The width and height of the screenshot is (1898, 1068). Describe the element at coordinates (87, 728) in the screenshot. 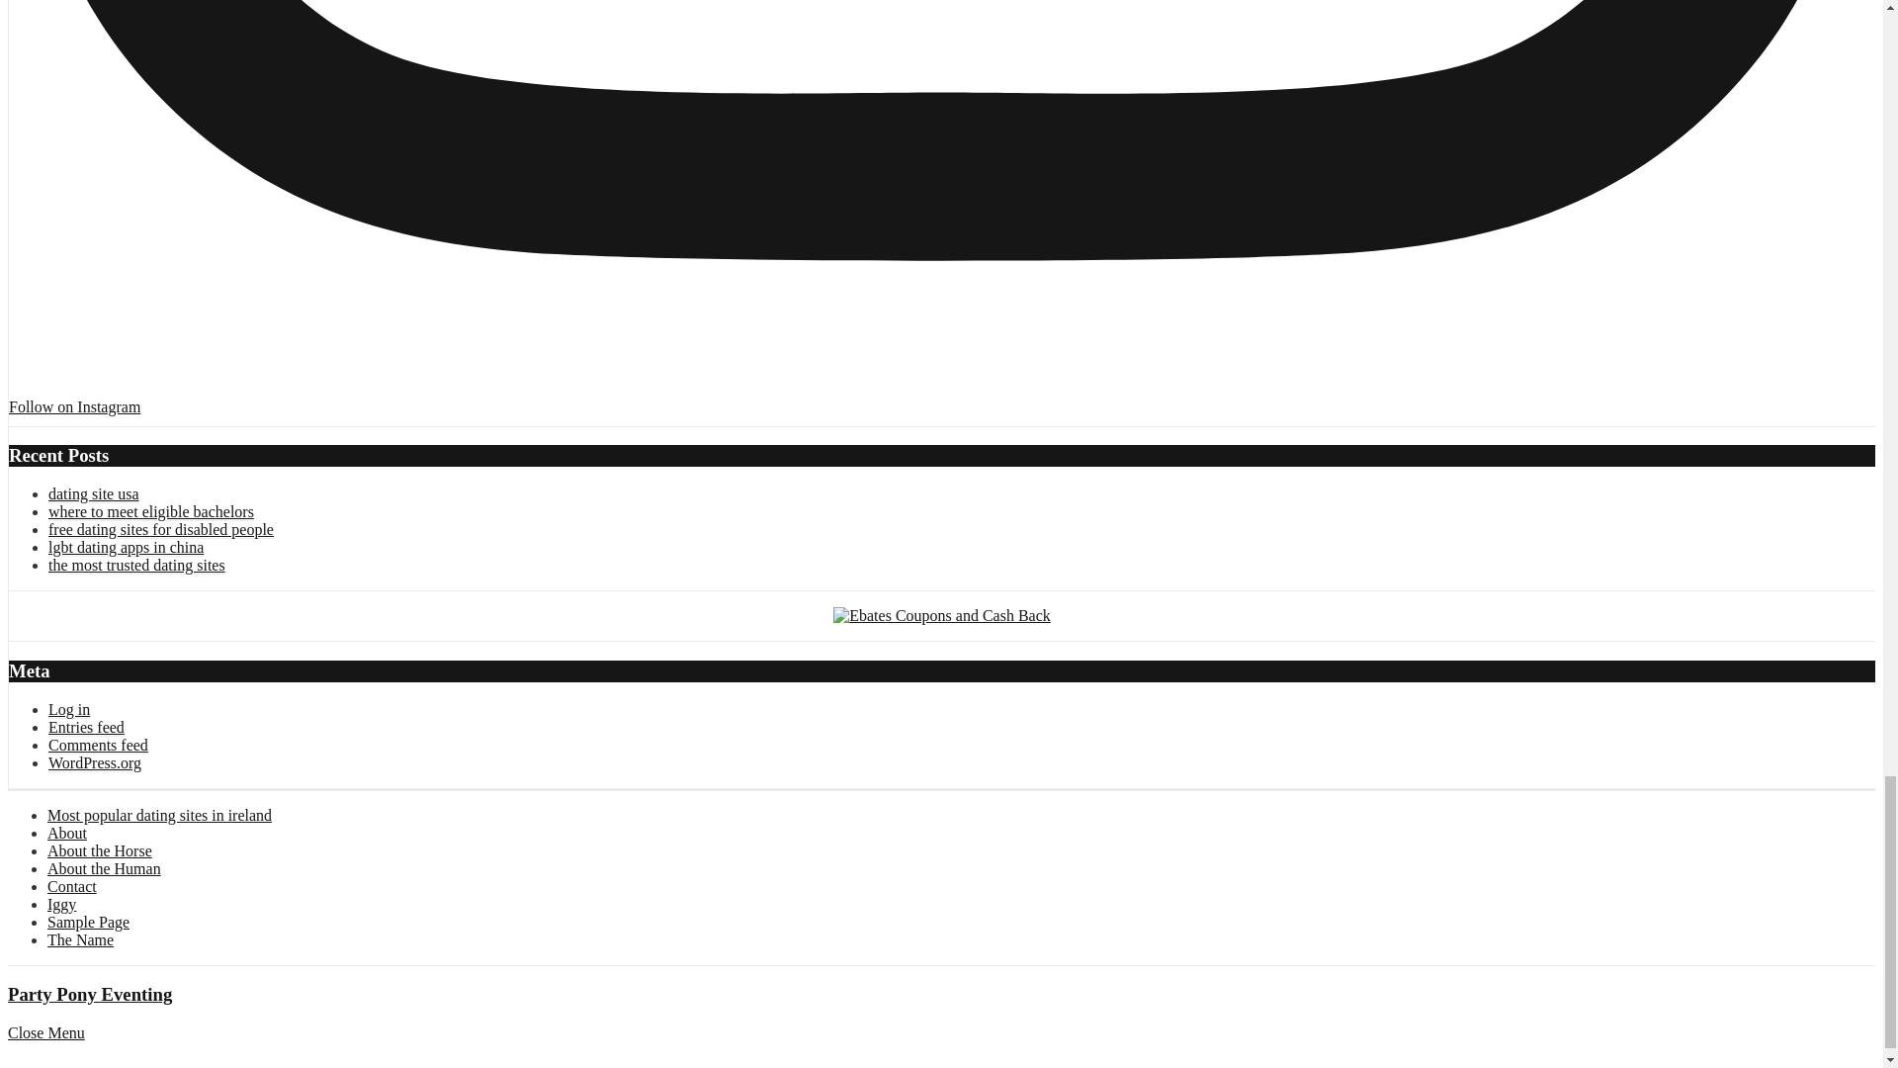

I see `Entries feed` at that location.